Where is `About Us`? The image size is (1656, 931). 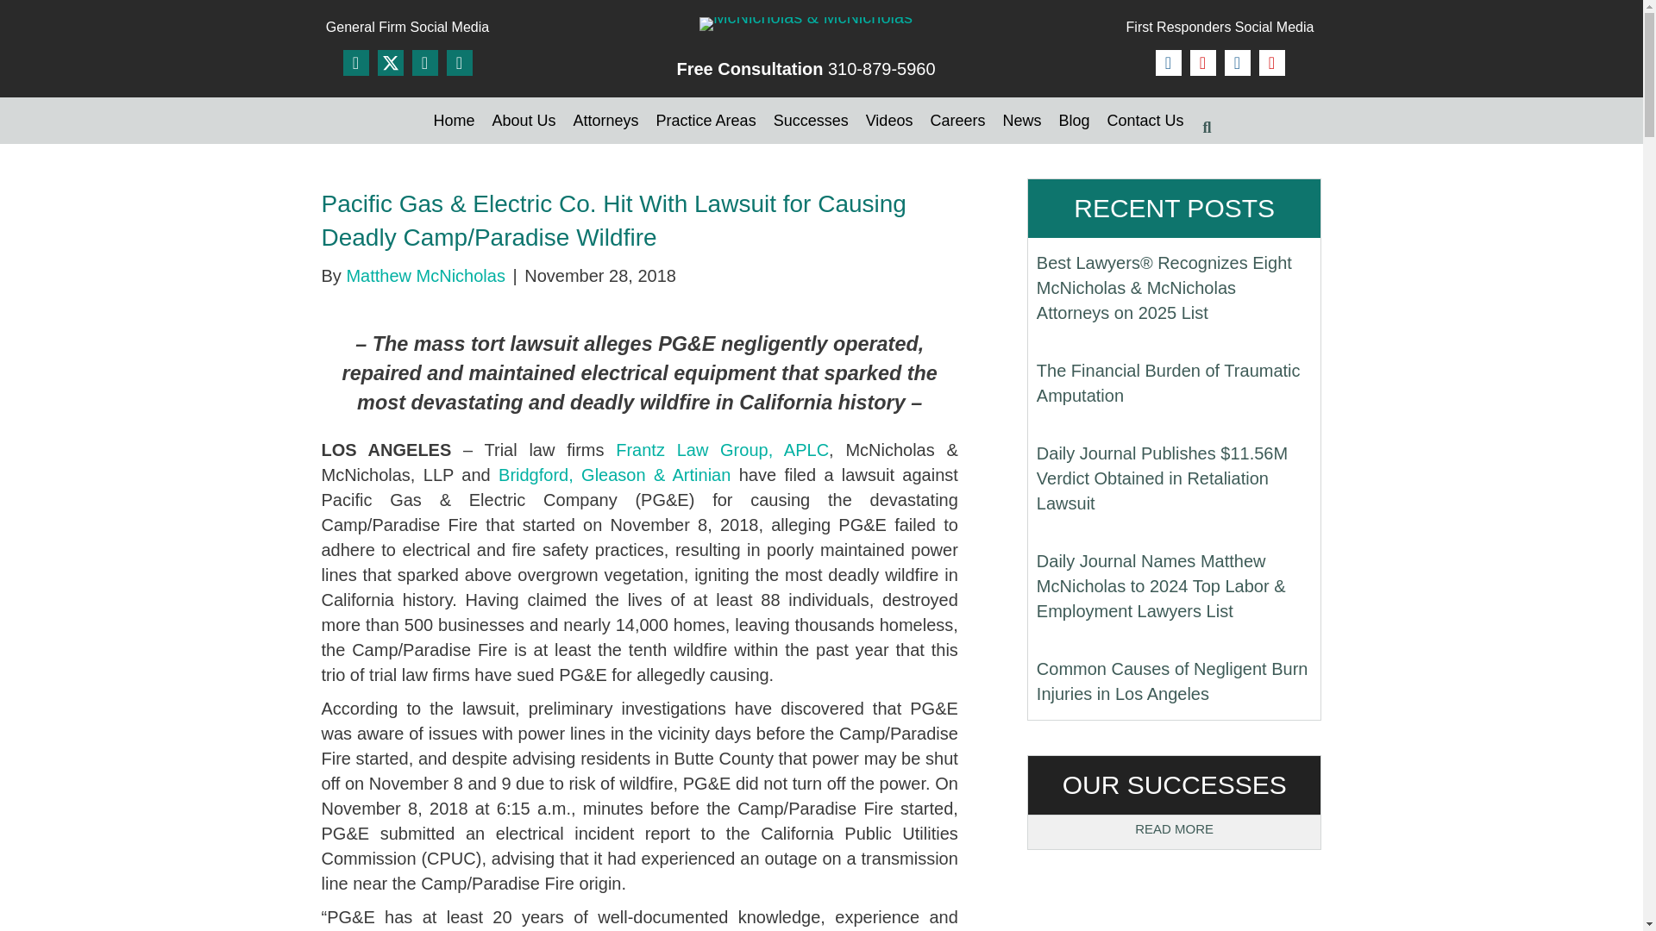
About Us is located at coordinates (524, 121).